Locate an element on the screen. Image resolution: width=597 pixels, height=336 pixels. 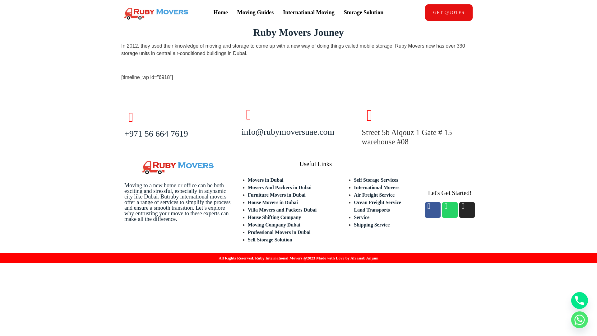
International Moving is located at coordinates (308, 12).